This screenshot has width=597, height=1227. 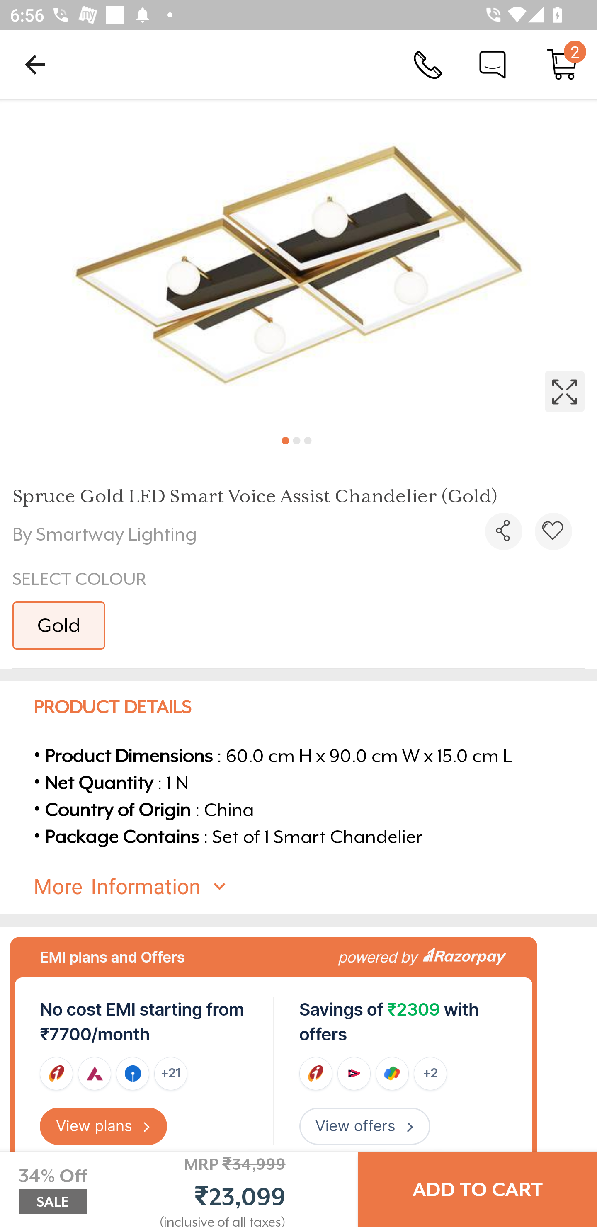 What do you see at coordinates (104, 1126) in the screenshot?
I see `View plans` at bounding box center [104, 1126].